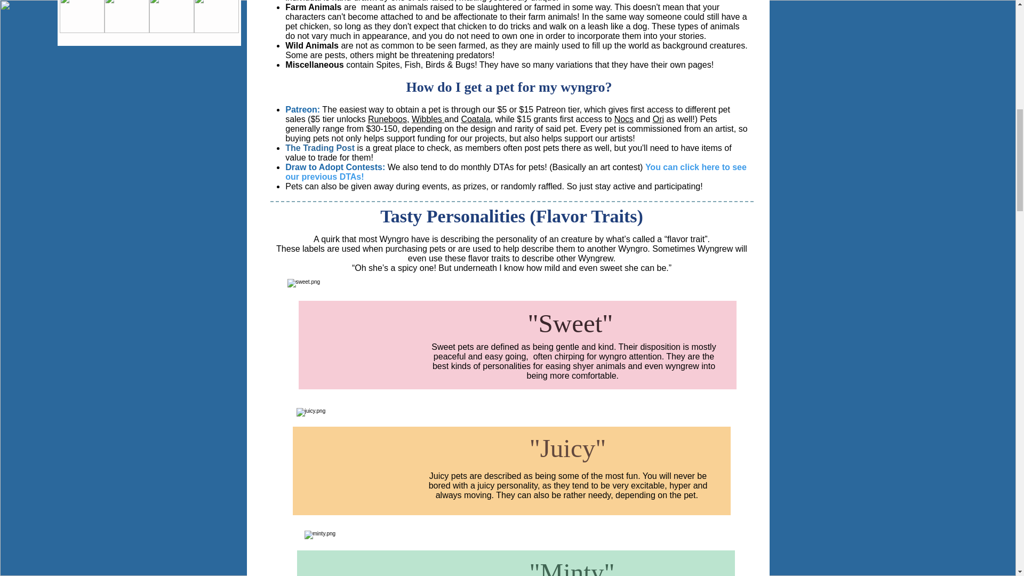 The width and height of the screenshot is (1024, 576). Describe the element at coordinates (320, 148) in the screenshot. I see `The Trading Post` at that location.